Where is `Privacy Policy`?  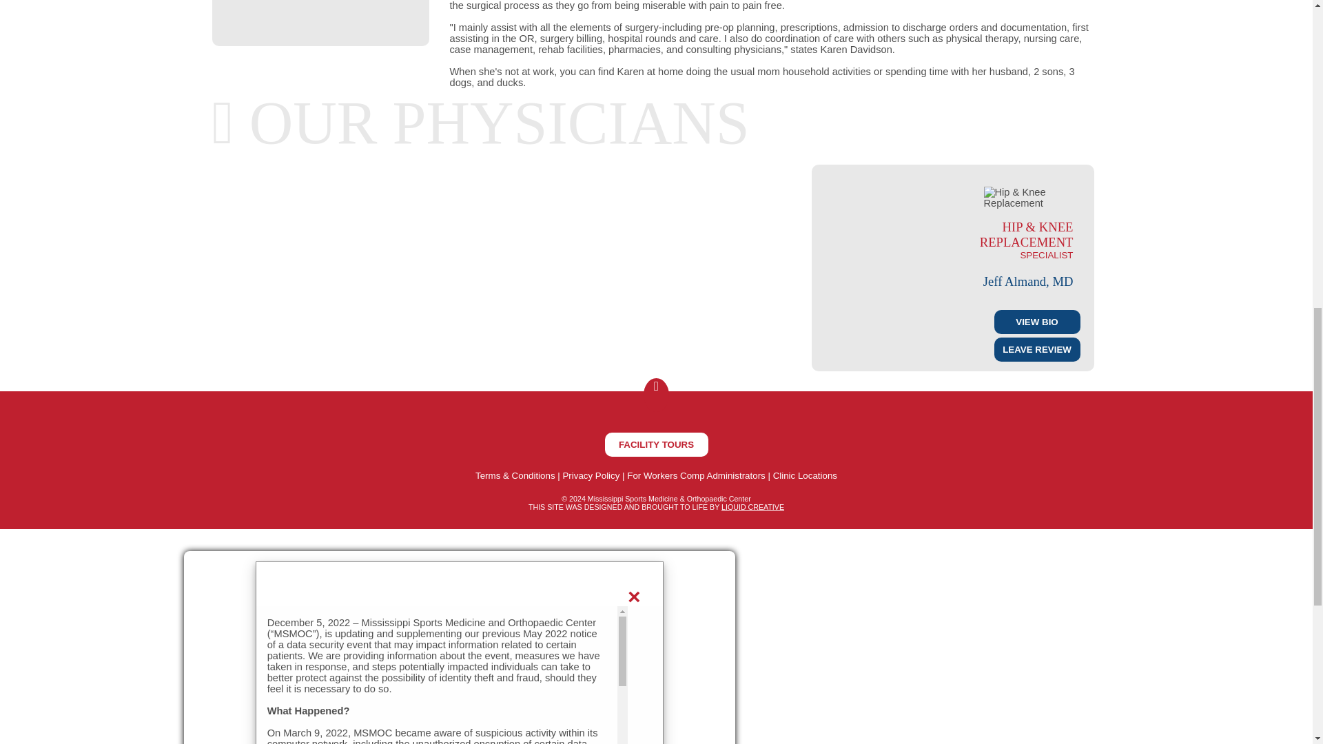
Privacy Policy is located at coordinates (591, 475).